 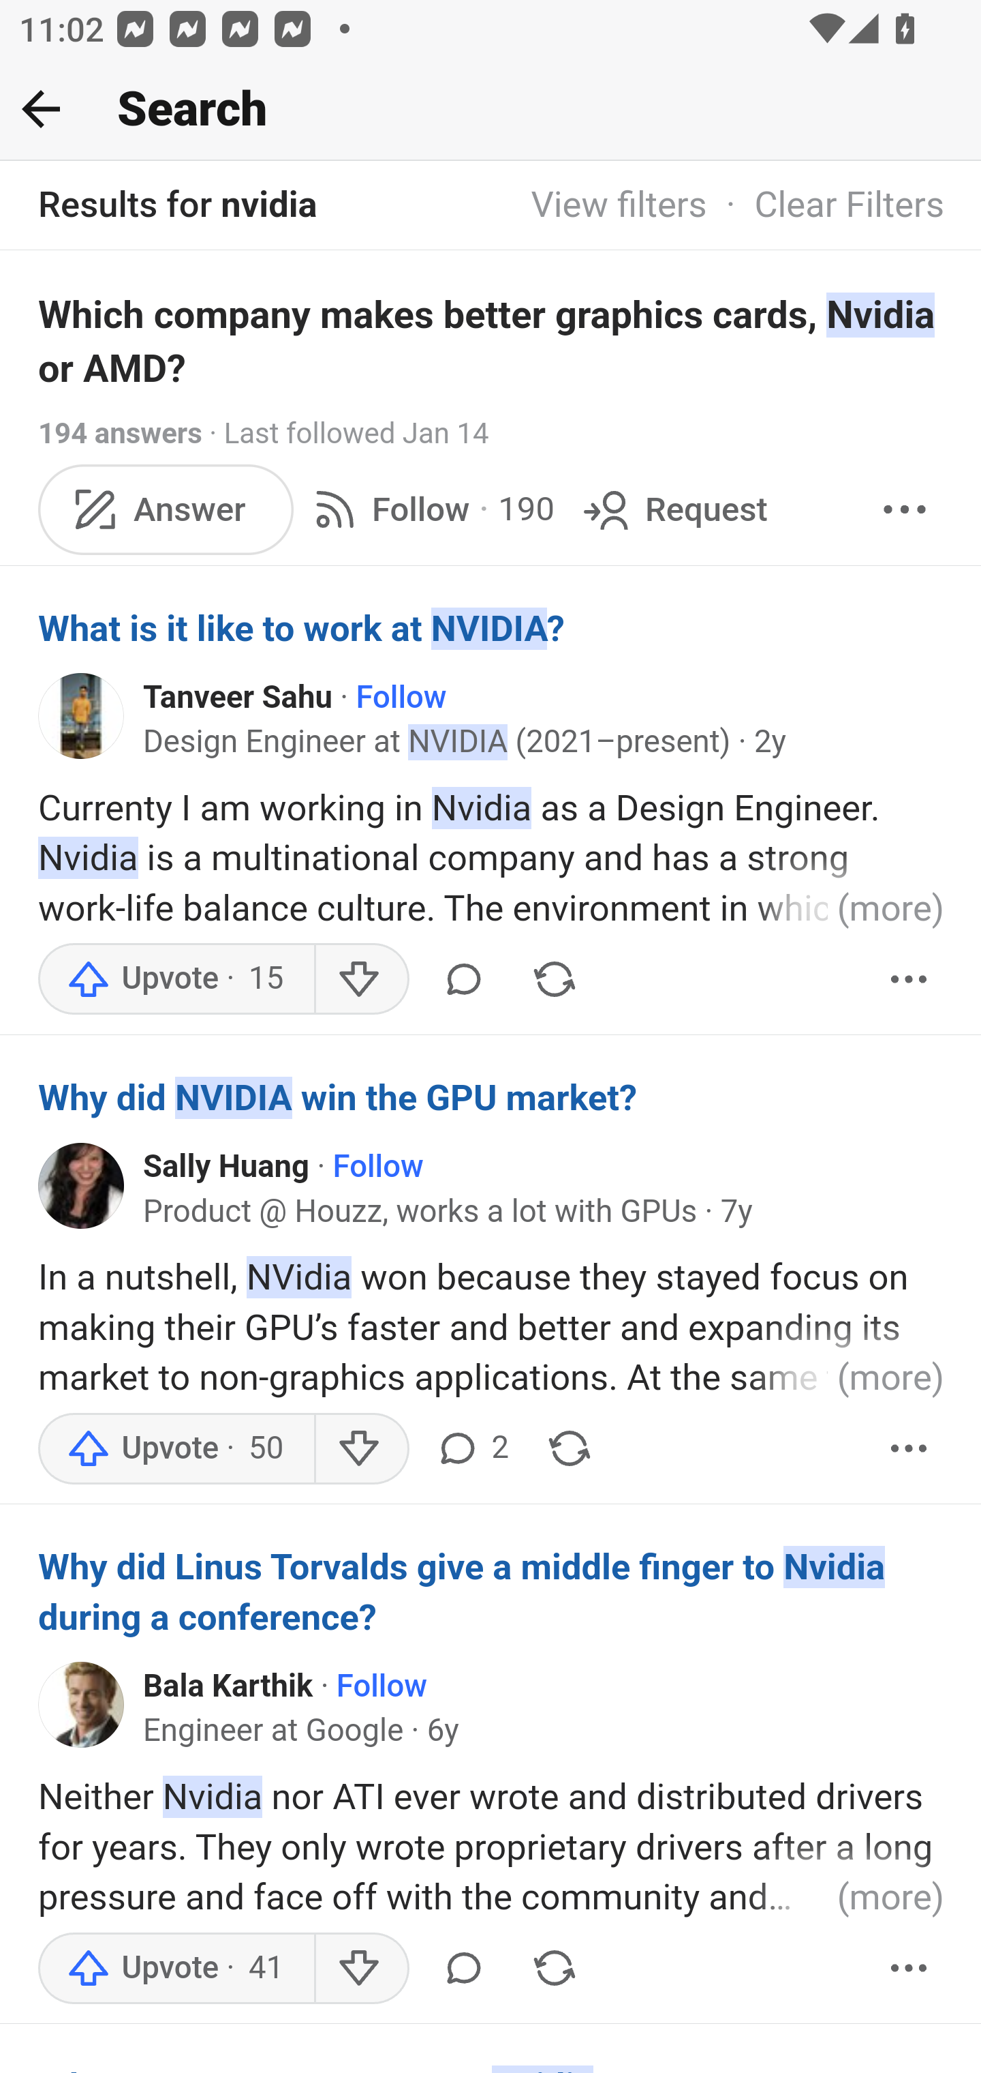 What do you see at coordinates (166, 509) in the screenshot?
I see `Answer` at bounding box center [166, 509].